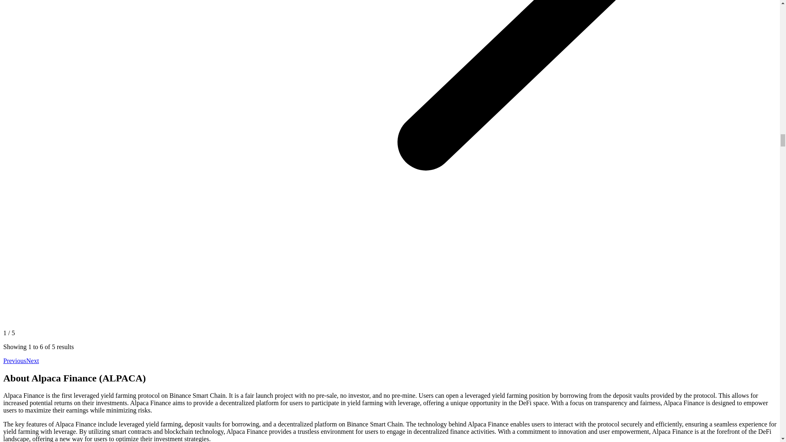 This screenshot has width=786, height=442. What do you see at coordinates (14, 360) in the screenshot?
I see `Previous` at bounding box center [14, 360].